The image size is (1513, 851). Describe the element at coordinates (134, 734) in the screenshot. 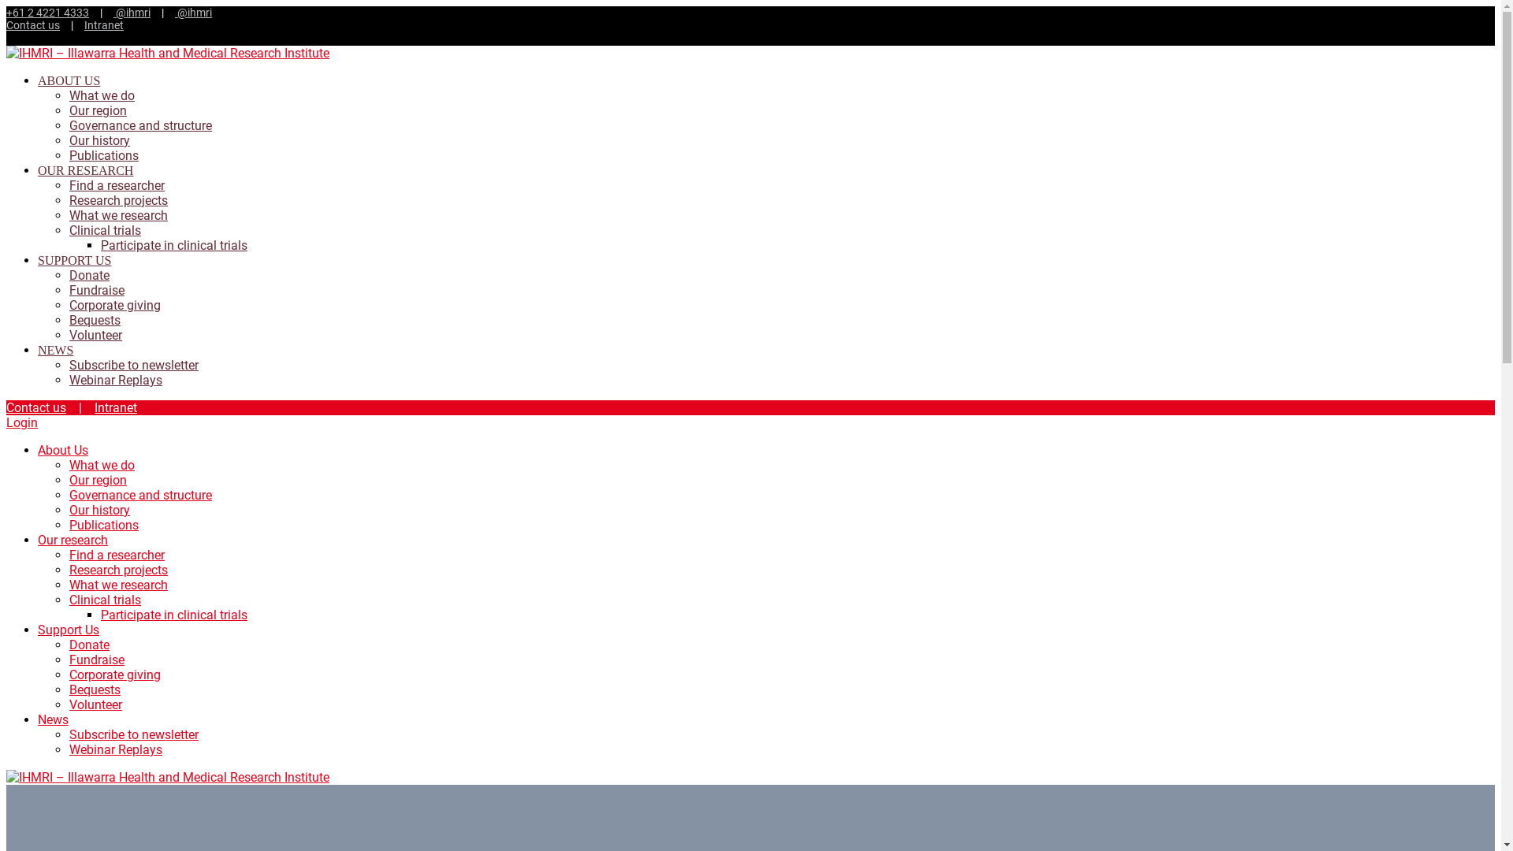

I see `Subscribe to newsletter` at that location.